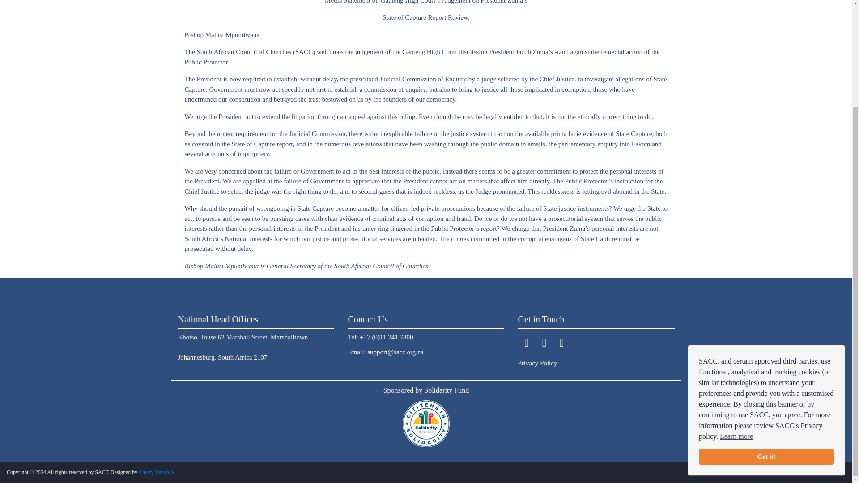  What do you see at coordinates (736, 305) in the screenshot?
I see `Learn more` at bounding box center [736, 305].